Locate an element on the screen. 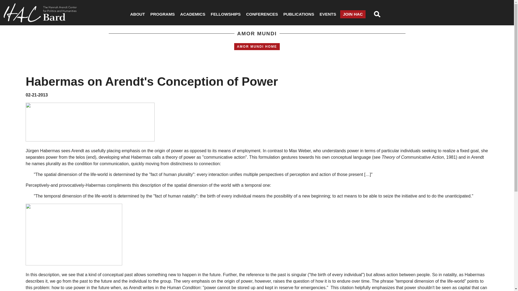 Image resolution: width=518 pixels, height=291 pixels. CONFERENCES is located at coordinates (262, 14).